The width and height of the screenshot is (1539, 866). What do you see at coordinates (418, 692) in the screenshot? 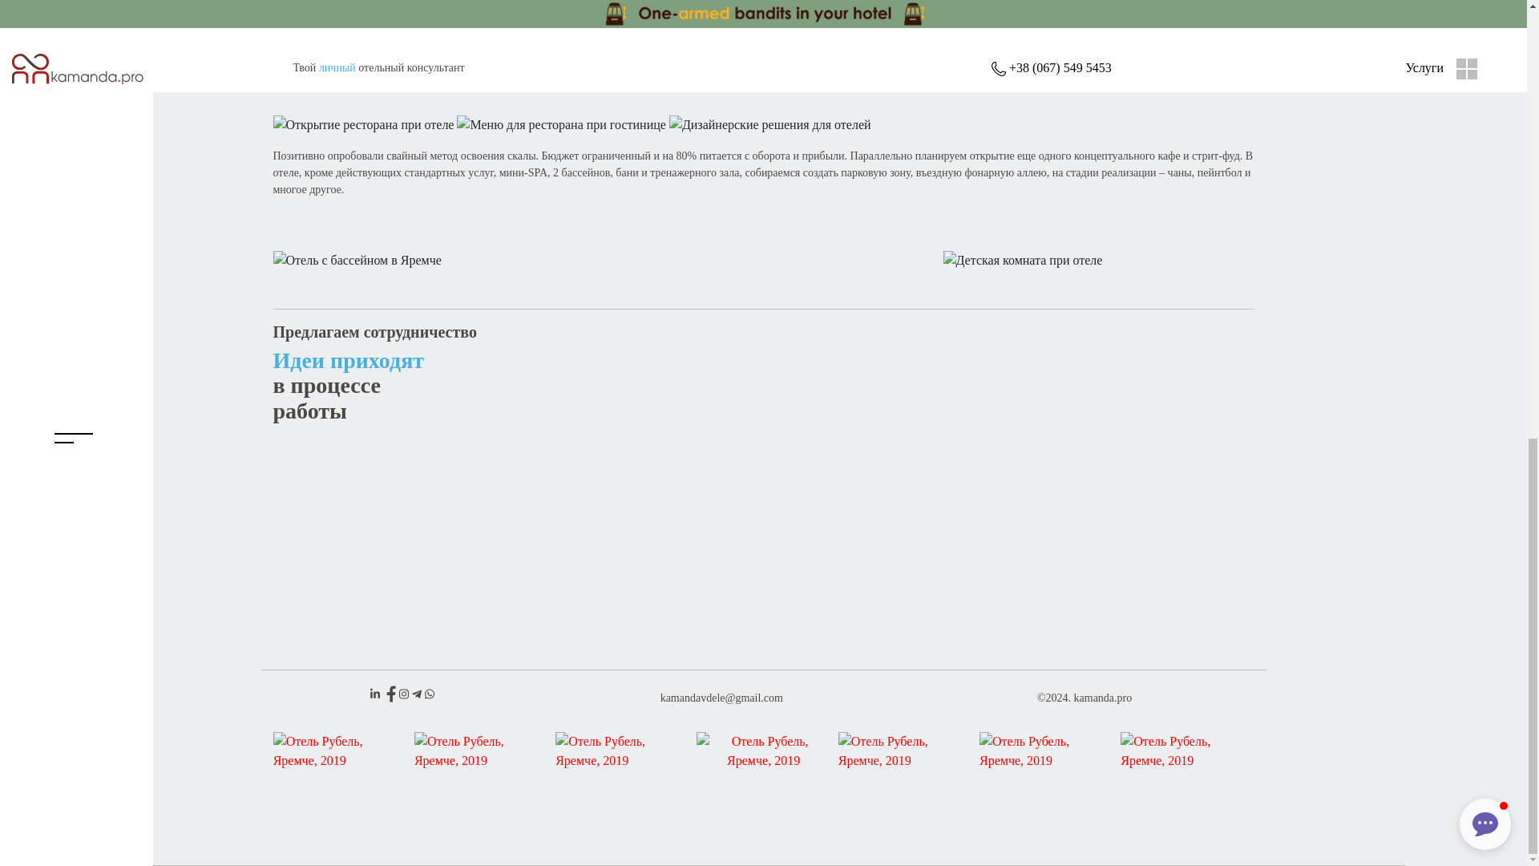
I see `Telegram` at bounding box center [418, 692].